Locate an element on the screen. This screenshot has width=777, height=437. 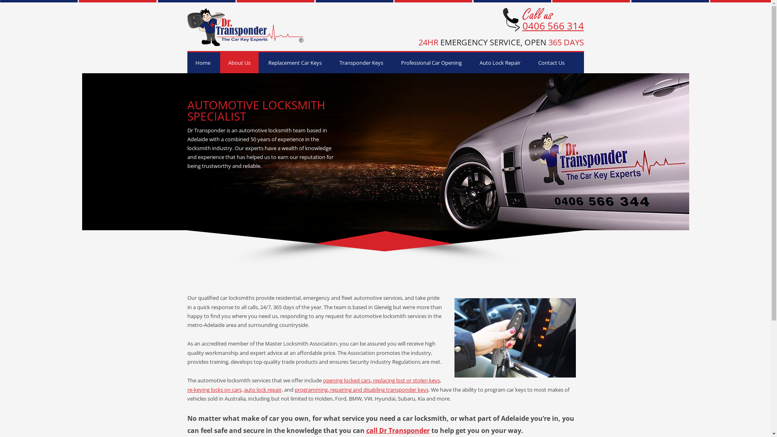
Contact Us is located at coordinates (551, 63).